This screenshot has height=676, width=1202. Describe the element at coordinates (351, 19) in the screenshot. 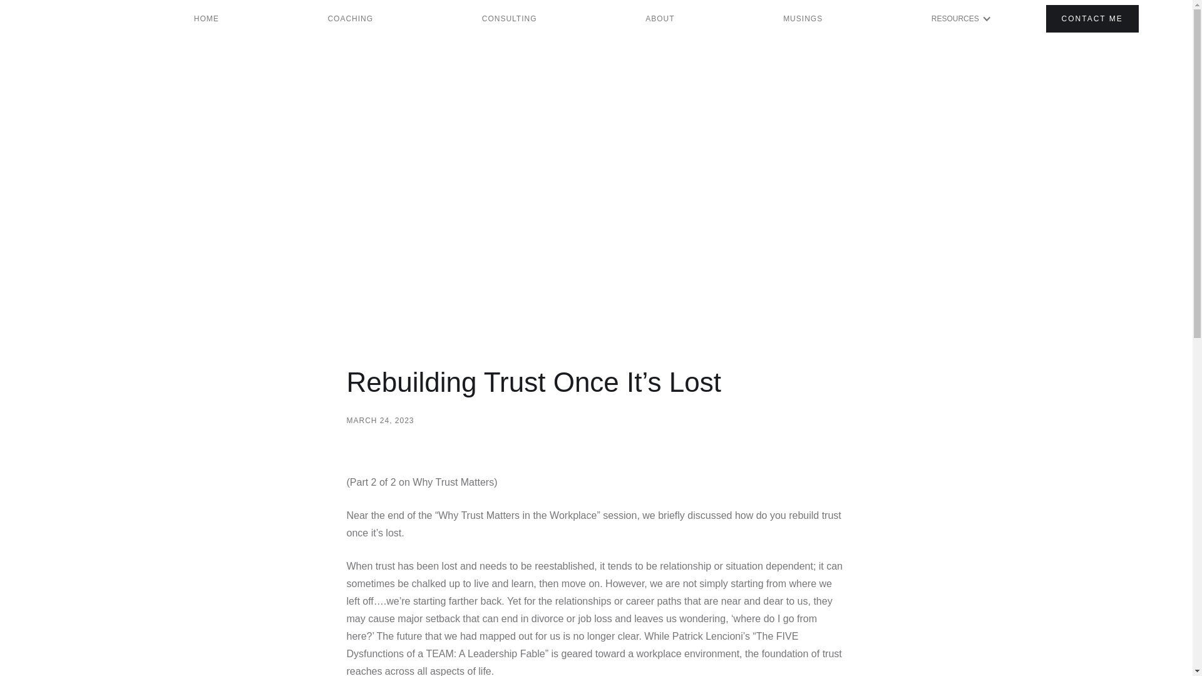

I see `COACHING` at that location.